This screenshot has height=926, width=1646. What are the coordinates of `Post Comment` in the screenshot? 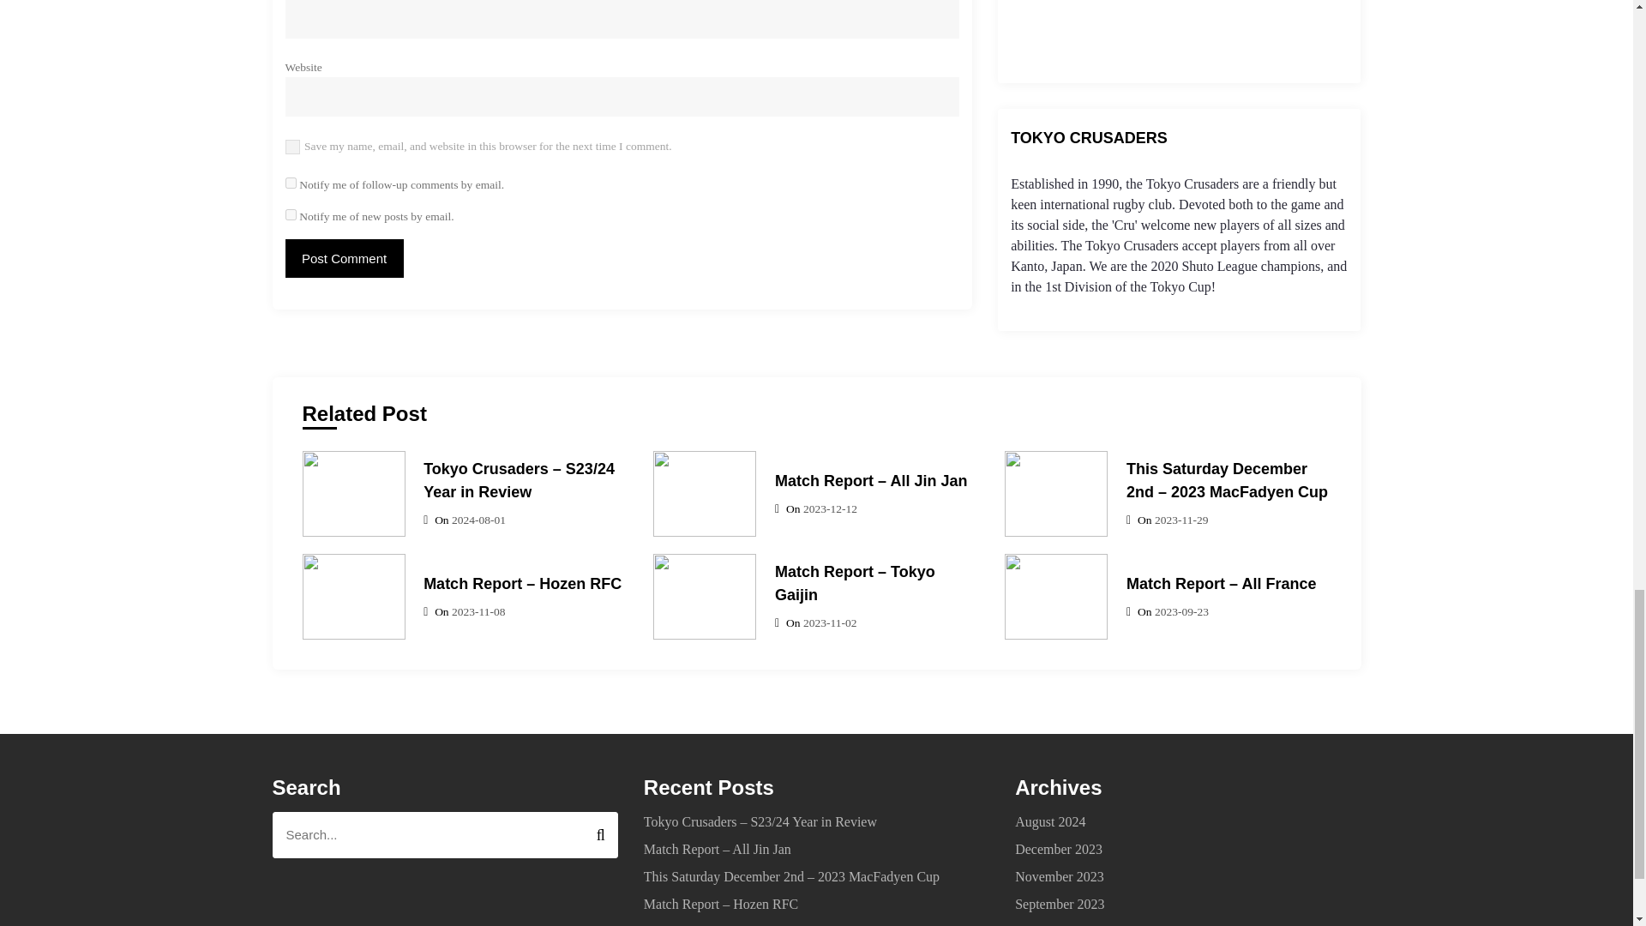 It's located at (344, 257).